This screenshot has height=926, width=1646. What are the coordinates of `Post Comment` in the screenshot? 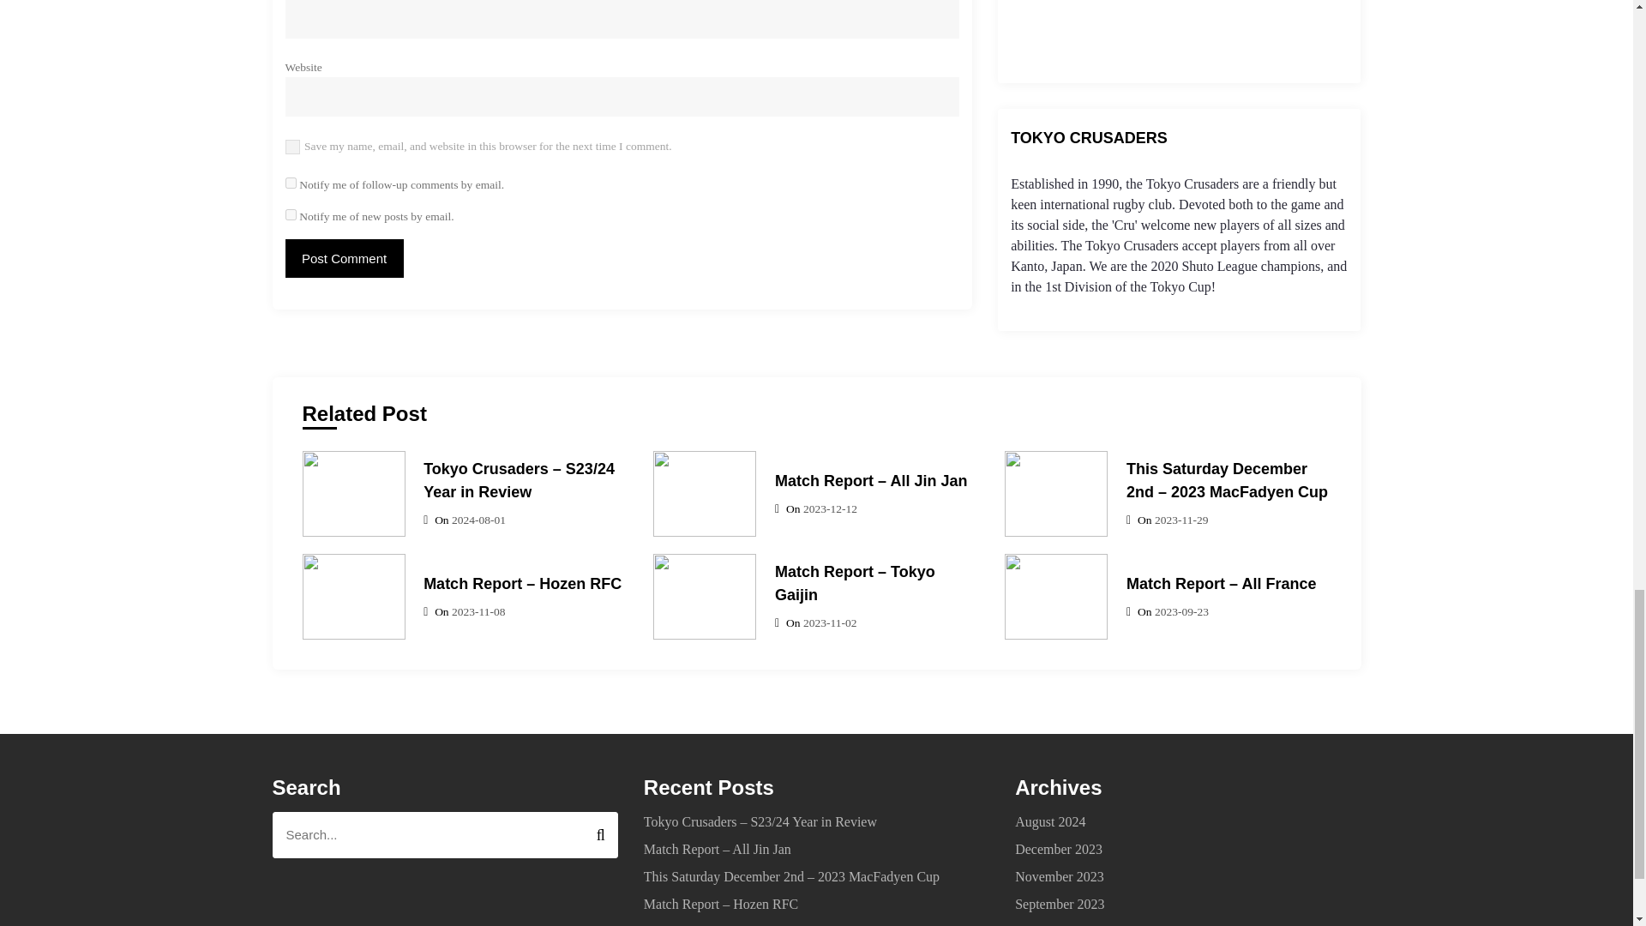 It's located at (344, 257).